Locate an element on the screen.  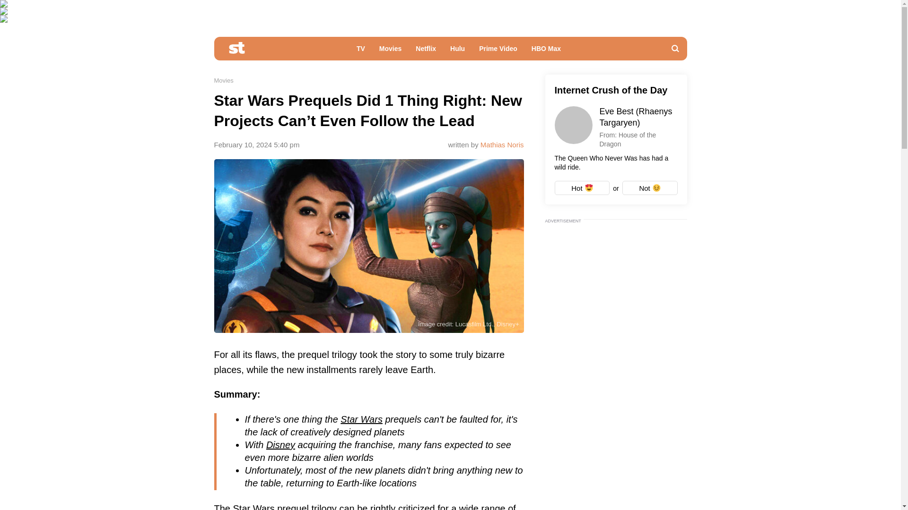
Mathias Noris is located at coordinates (502, 144).